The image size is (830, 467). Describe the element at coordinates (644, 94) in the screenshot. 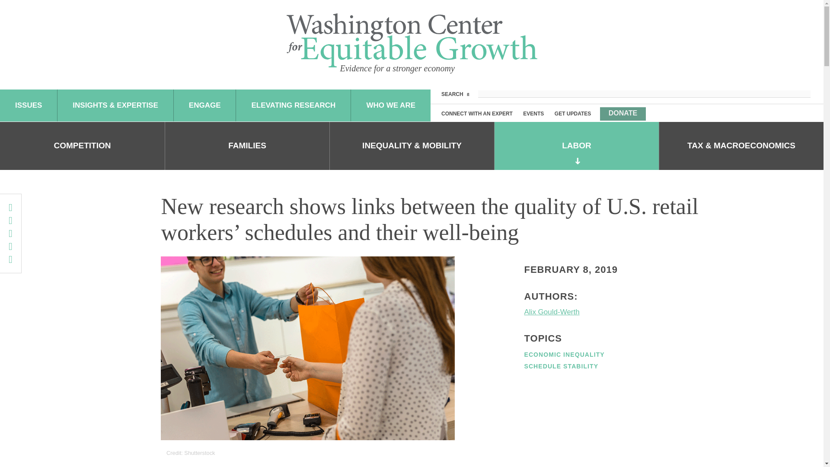

I see `Search for:` at that location.